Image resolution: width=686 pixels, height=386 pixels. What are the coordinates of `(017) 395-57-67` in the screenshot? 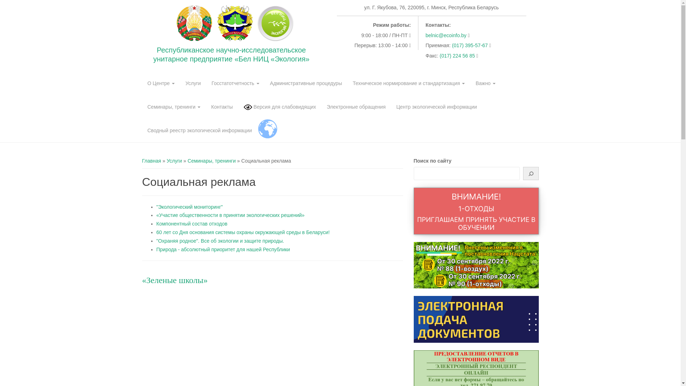 It's located at (471, 45).